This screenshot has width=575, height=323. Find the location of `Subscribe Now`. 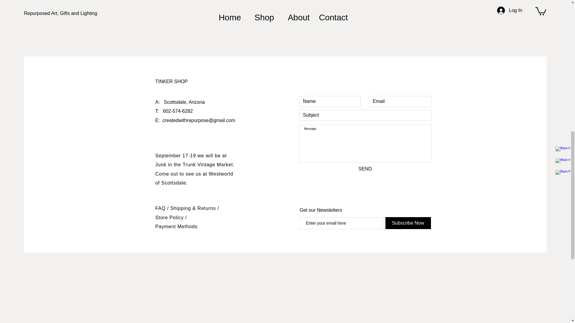

Subscribe Now is located at coordinates (408, 223).